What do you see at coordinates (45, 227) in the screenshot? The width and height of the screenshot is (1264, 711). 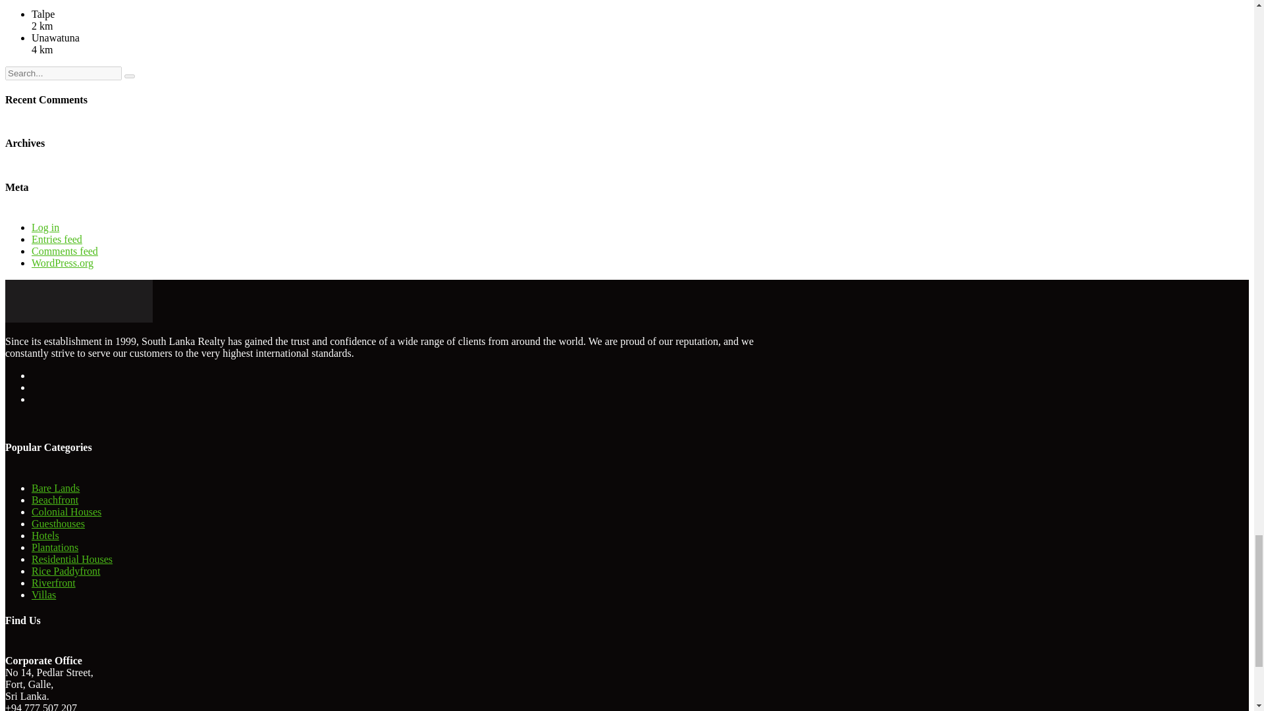 I see `Log in` at bounding box center [45, 227].